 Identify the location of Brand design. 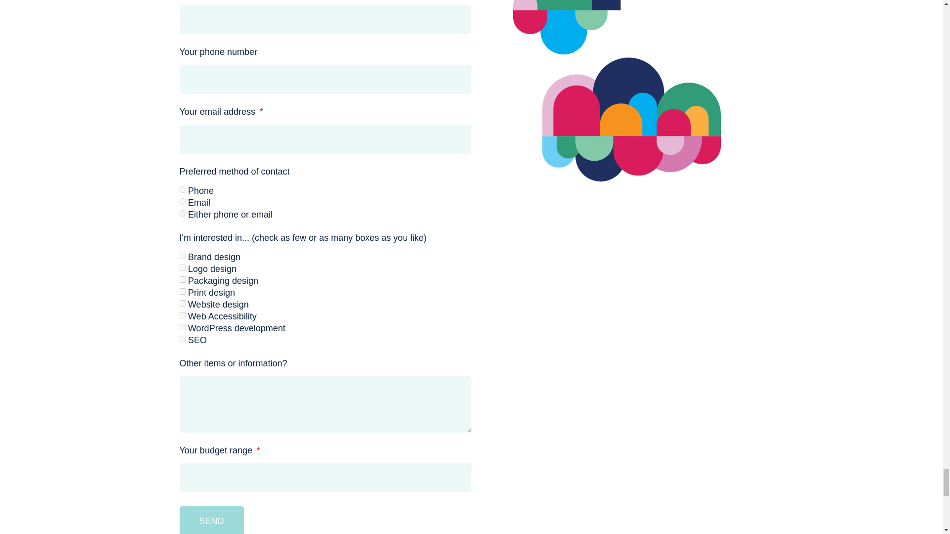
(182, 255).